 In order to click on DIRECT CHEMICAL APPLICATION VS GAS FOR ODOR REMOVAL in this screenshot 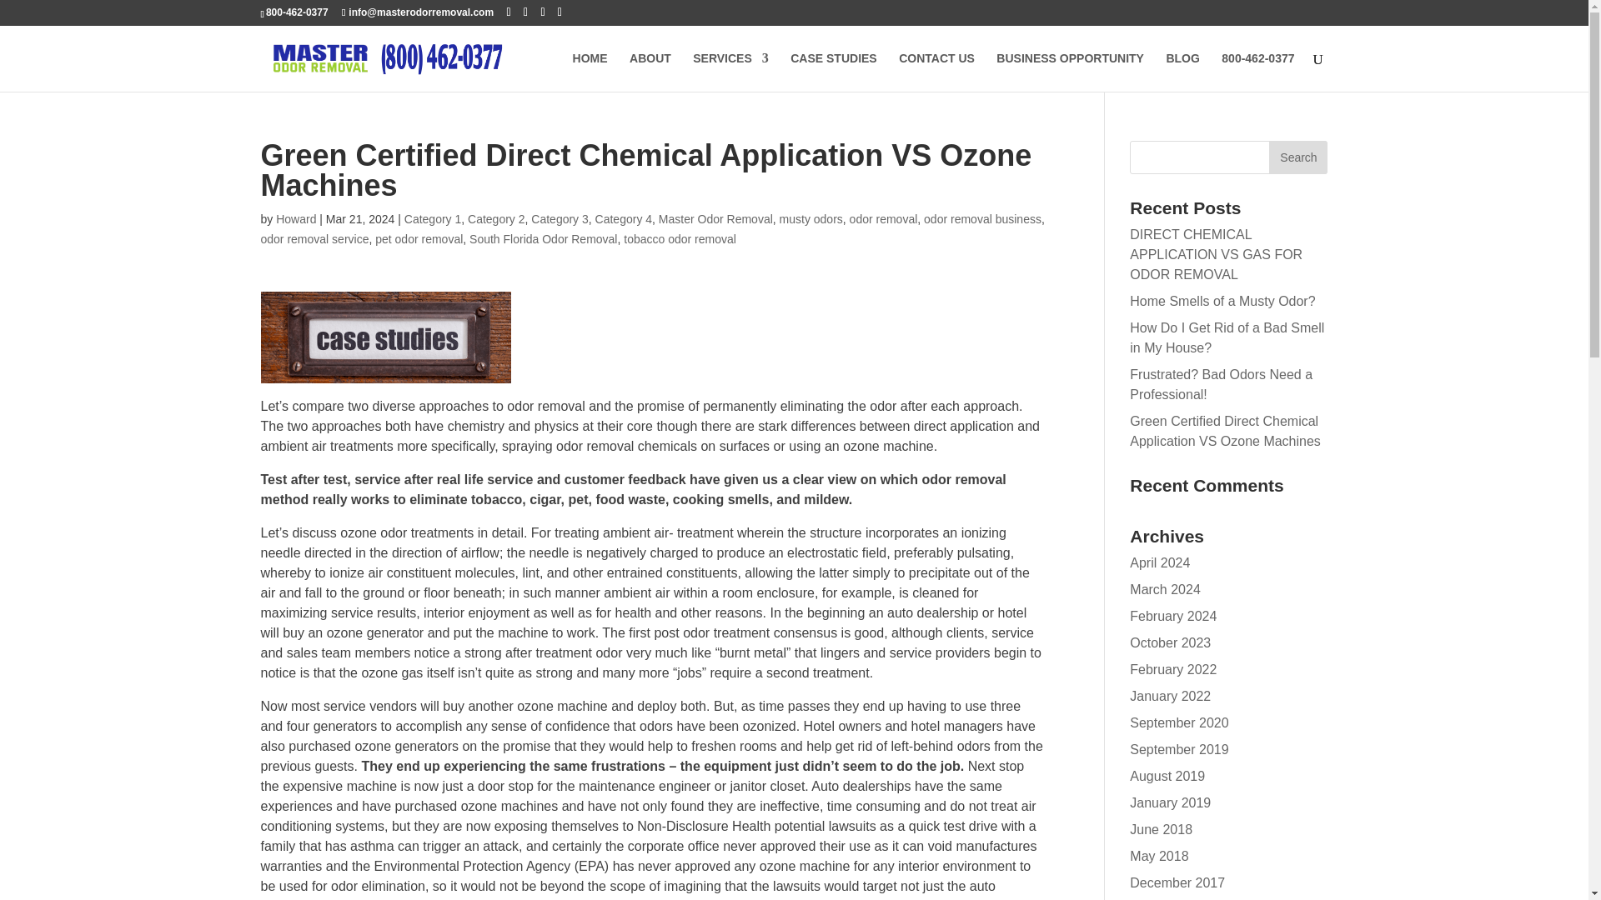, I will do `click(1216, 255)`.